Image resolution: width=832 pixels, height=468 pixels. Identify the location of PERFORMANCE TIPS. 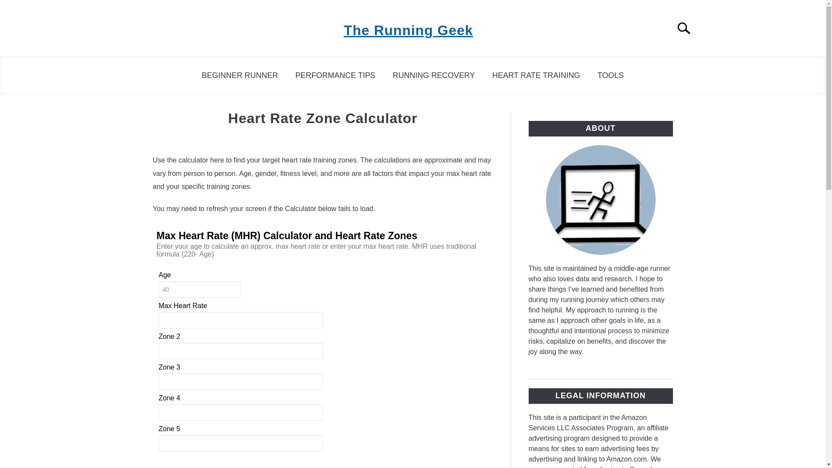
(335, 75).